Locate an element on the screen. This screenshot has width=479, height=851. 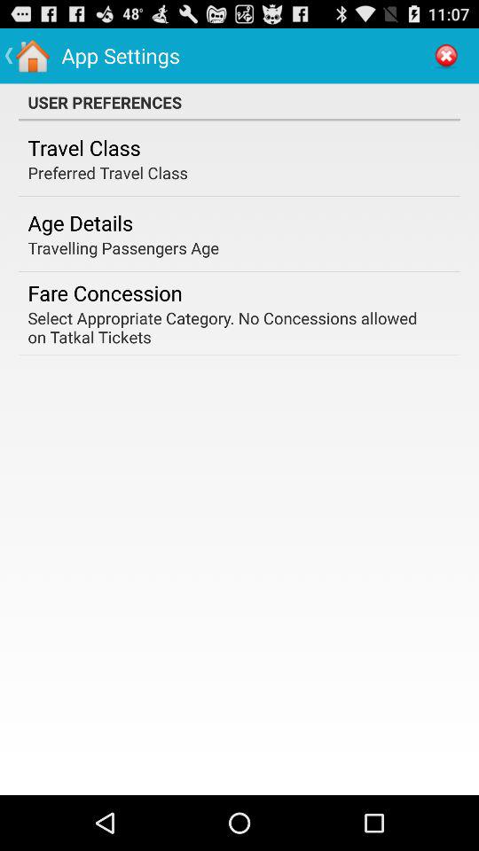
swipe until the fare concession is located at coordinates (105, 293).